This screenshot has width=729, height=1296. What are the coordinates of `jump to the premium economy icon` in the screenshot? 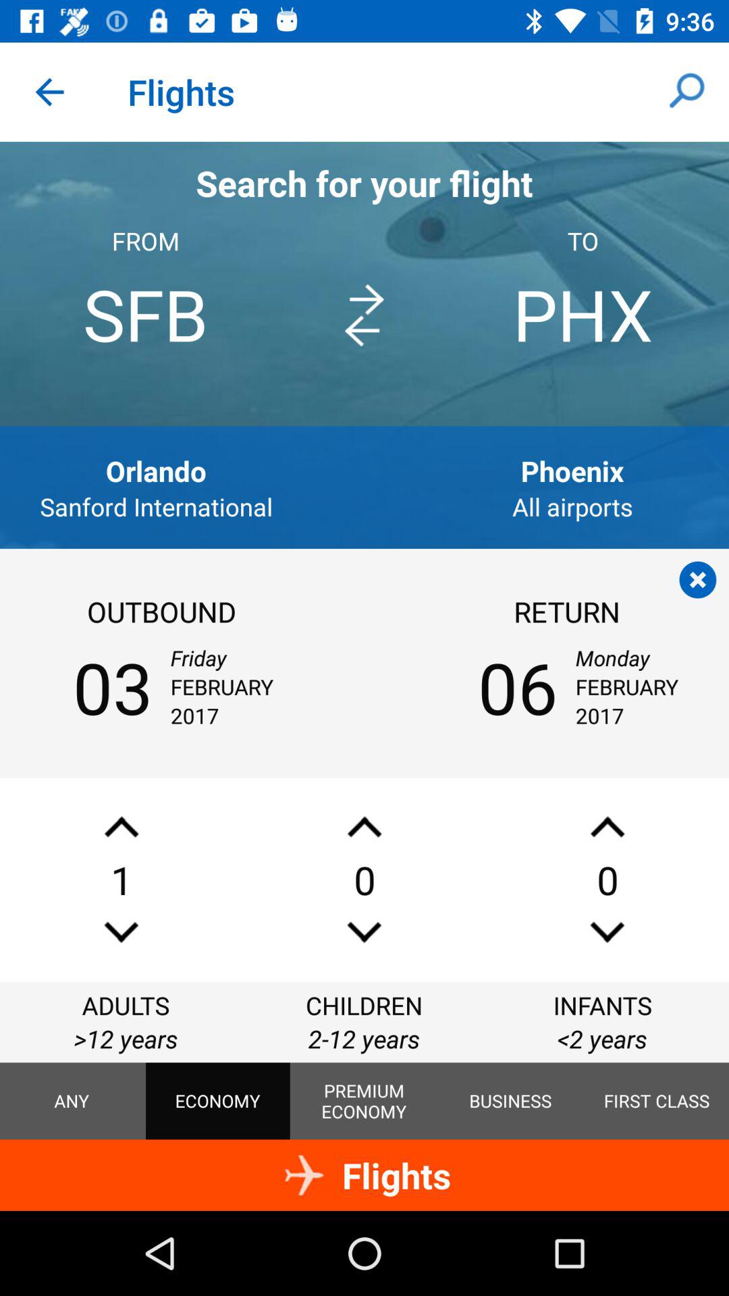 It's located at (364, 1101).